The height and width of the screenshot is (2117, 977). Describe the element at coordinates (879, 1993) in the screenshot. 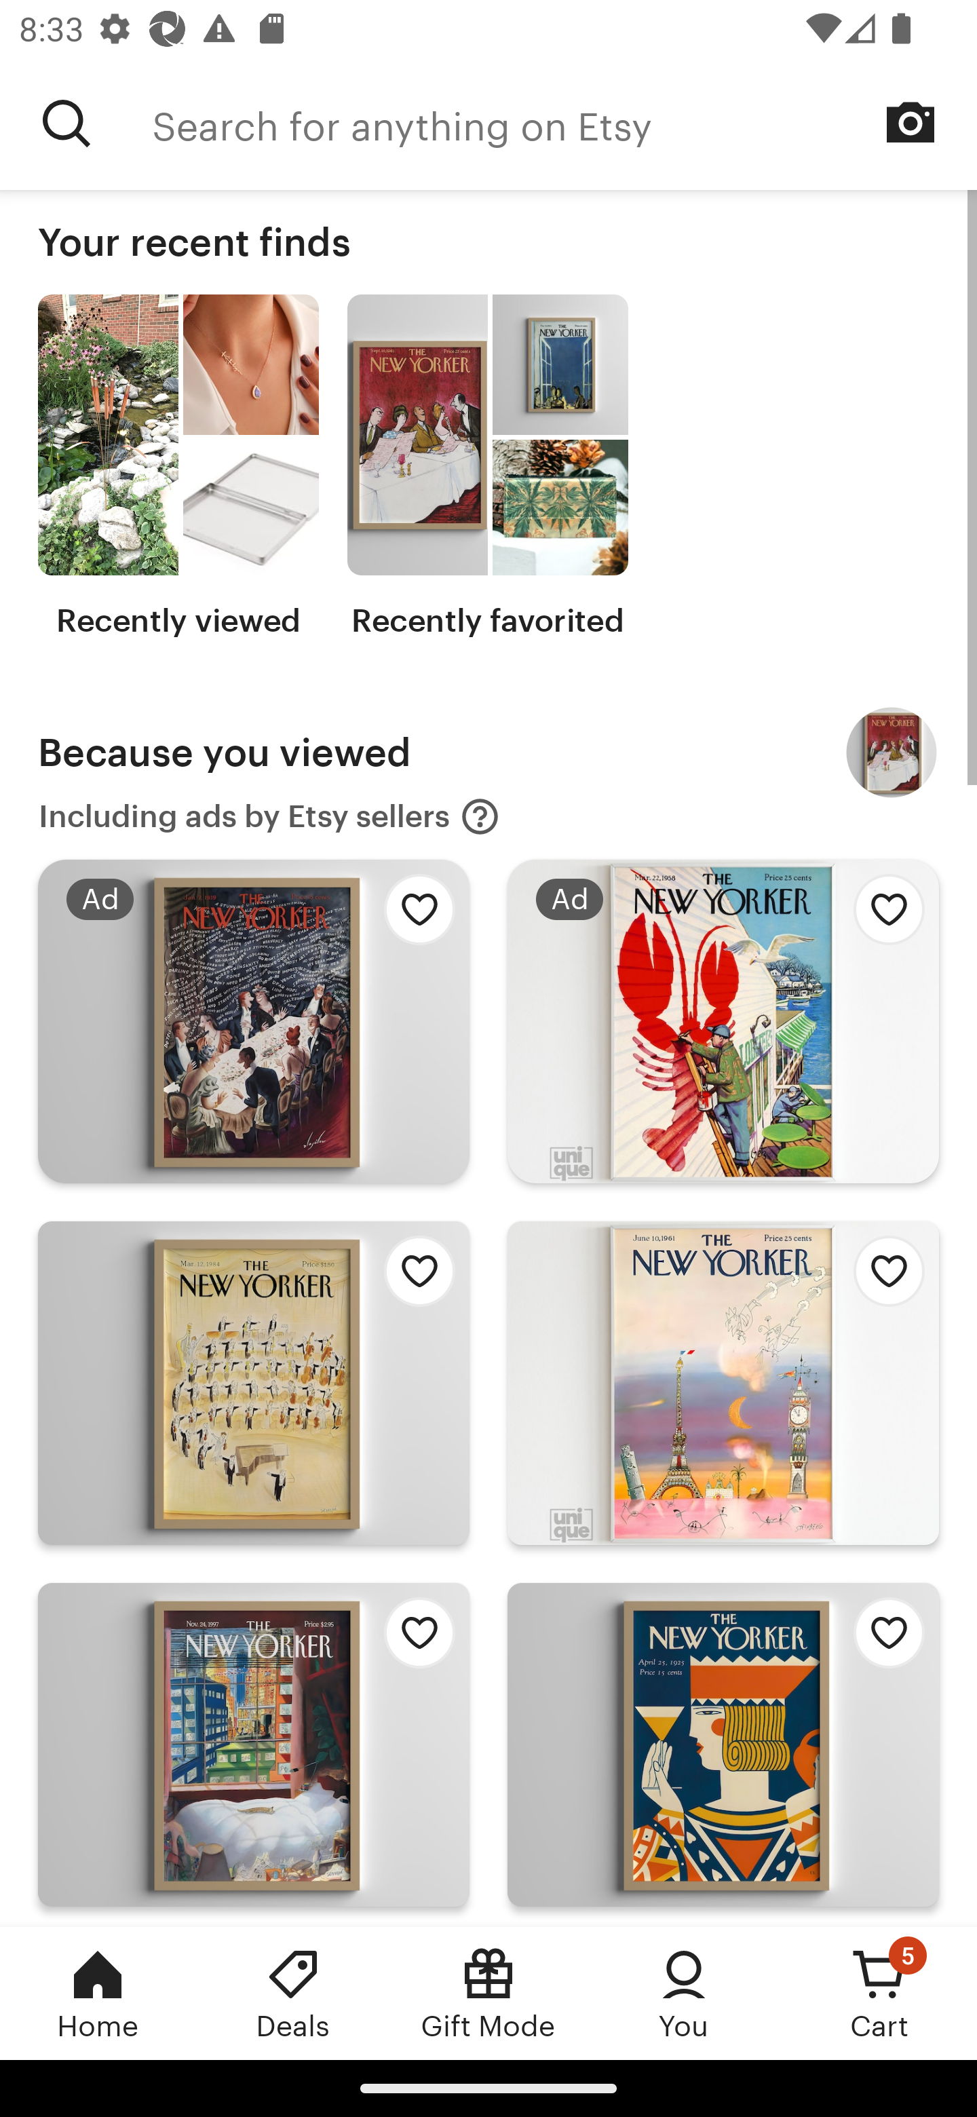

I see `Cart, 5 new notifications Cart` at that location.